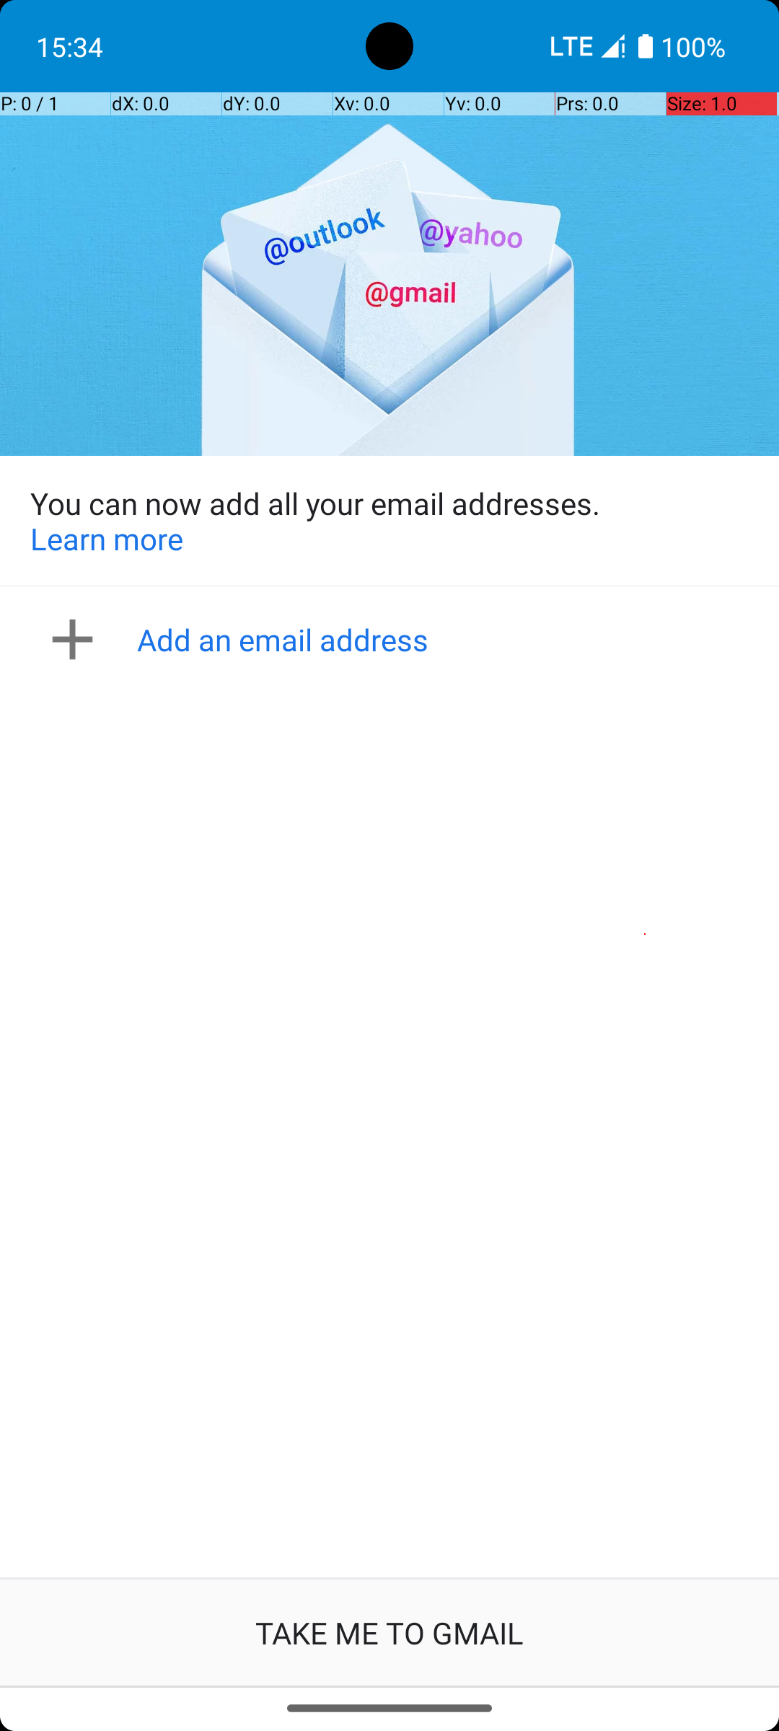 Image resolution: width=779 pixels, height=1731 pixels. Describe the element at coordinates (389, 1633) in the screenshot. I see `TAKE ME TO GMAIL` at that location.